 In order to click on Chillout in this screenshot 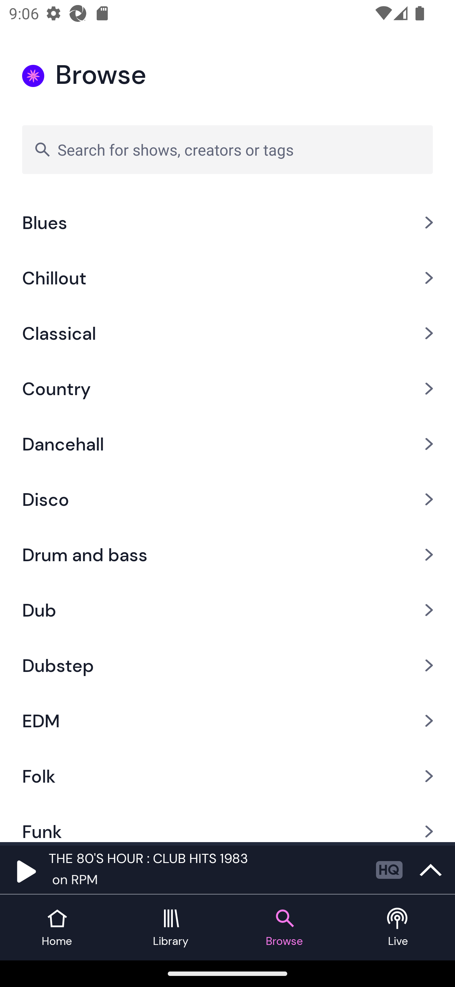, I will do `click(227, 278)`.